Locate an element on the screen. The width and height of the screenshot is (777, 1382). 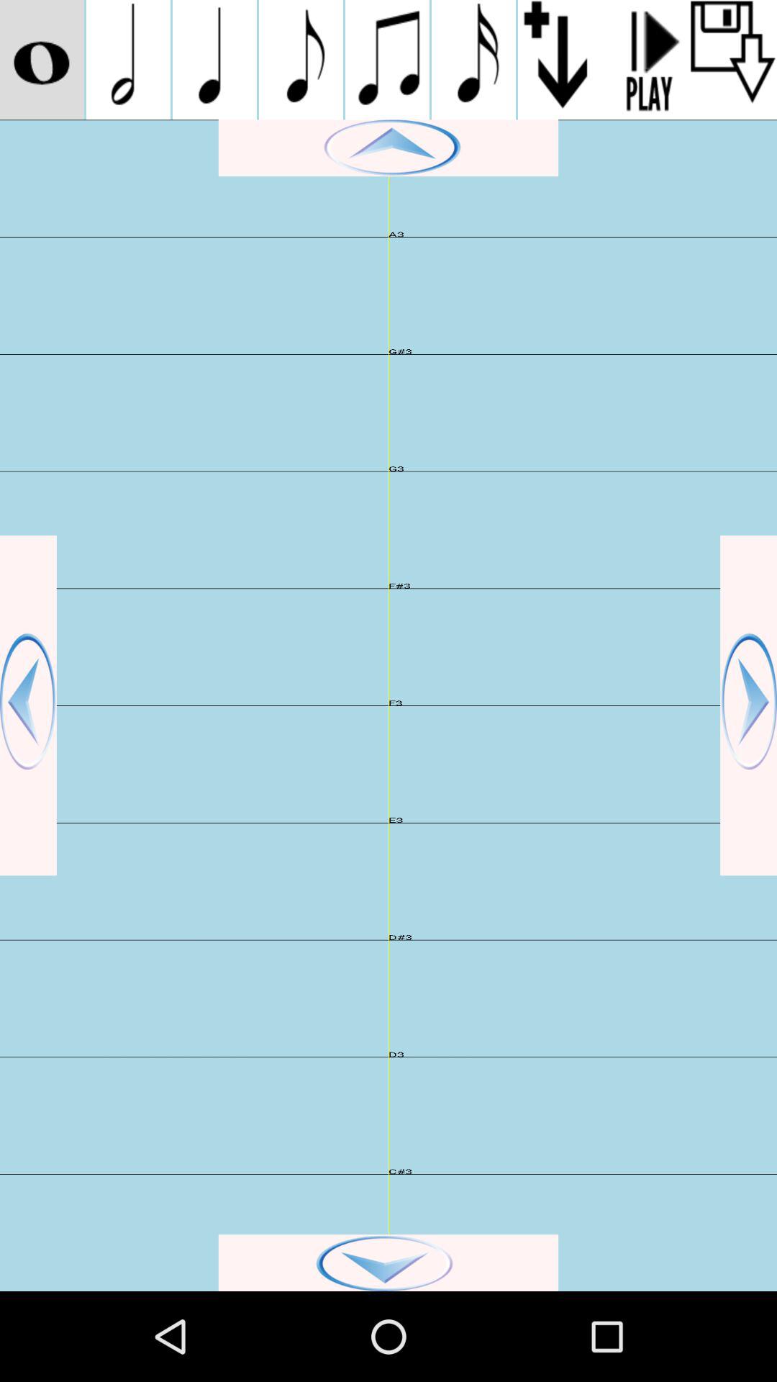
save audio is located at coordinates (734, 60).